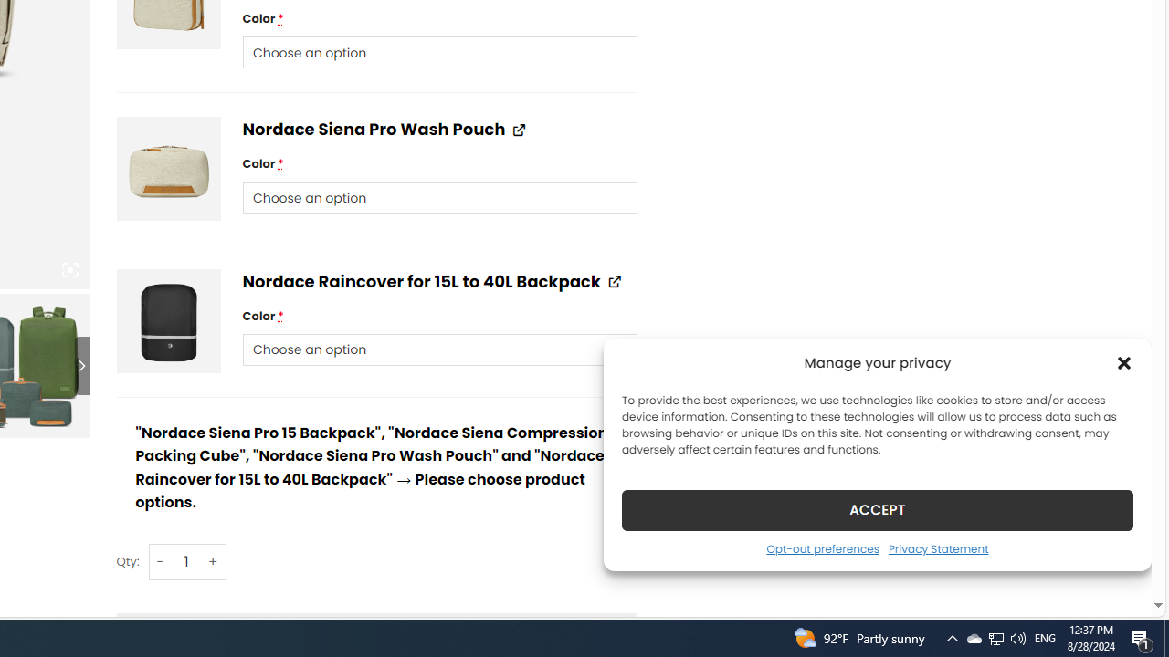  I want to click on Privacy Statement, so click(937, 548).